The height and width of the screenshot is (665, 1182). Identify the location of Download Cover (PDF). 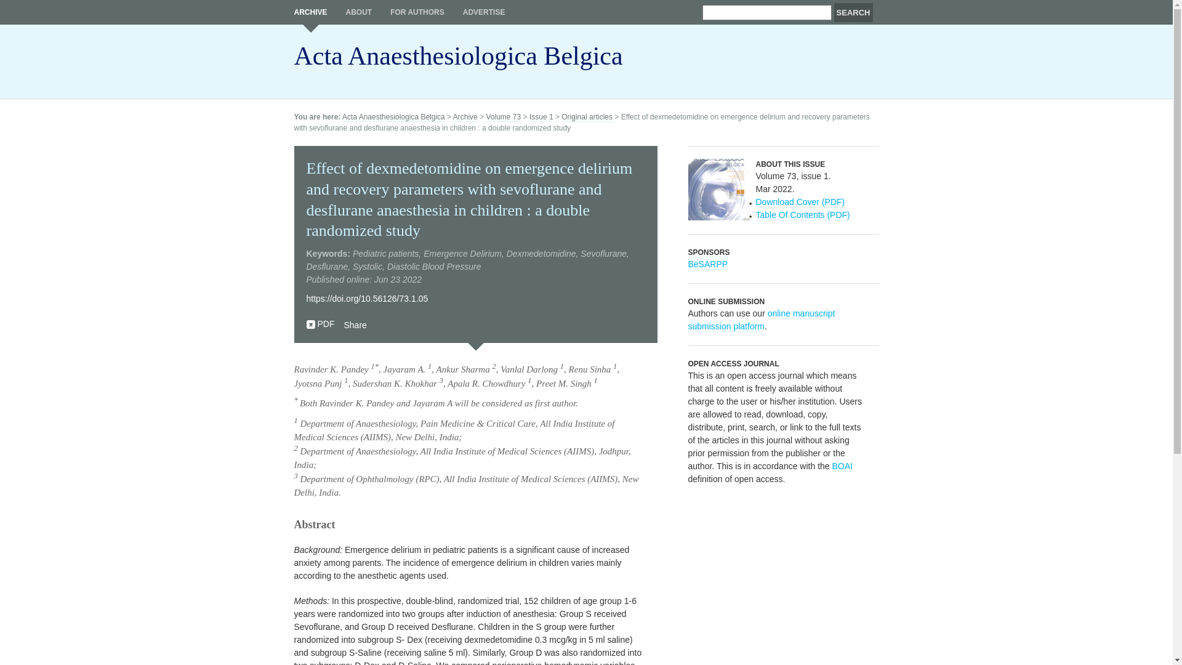
(800, 202).